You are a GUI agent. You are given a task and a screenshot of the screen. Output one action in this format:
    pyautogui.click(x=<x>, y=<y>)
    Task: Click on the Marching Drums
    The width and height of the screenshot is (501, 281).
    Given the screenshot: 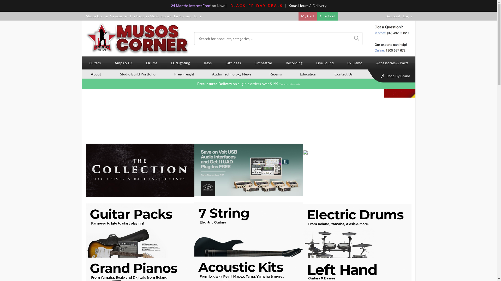 What is the action you would take?
    pyautogui.click(x=266, y=179)
    